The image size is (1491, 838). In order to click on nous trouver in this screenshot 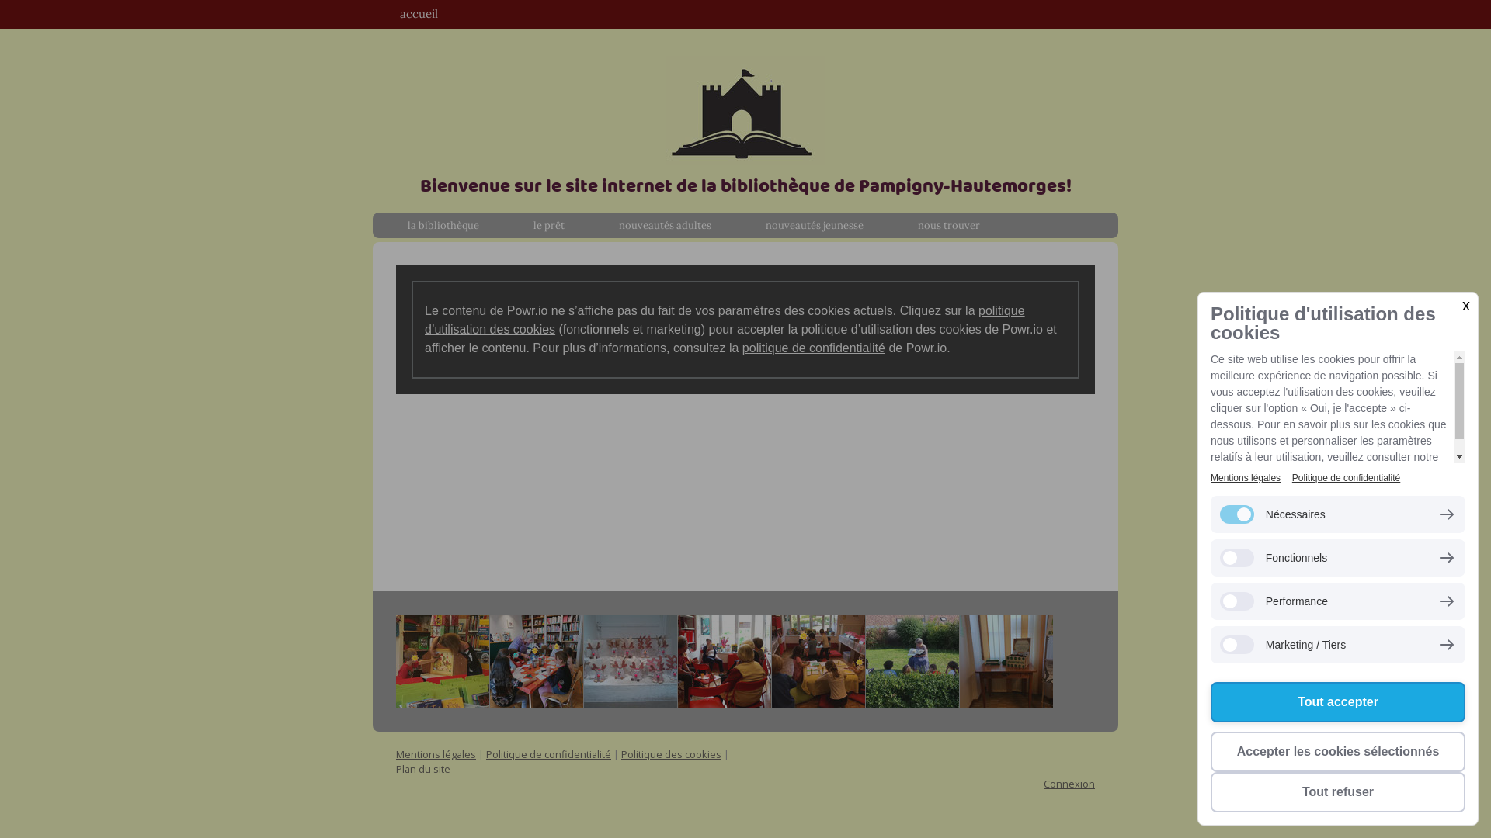, I will do `click(949, 226)`.